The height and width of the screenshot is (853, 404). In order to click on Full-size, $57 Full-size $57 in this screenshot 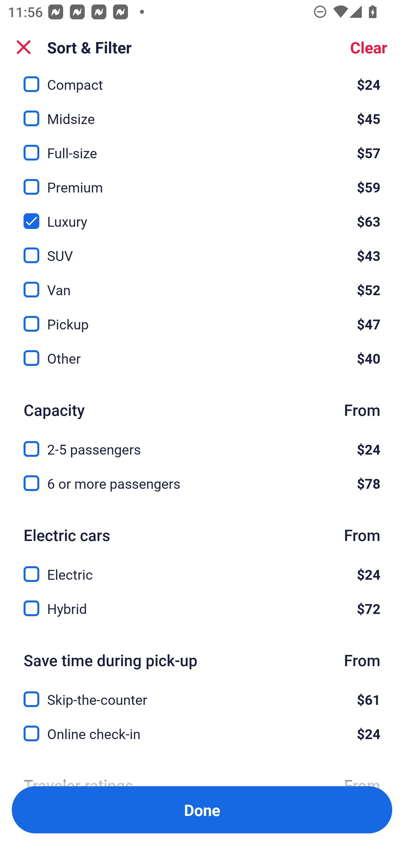, I will do `click(202, 146)`.